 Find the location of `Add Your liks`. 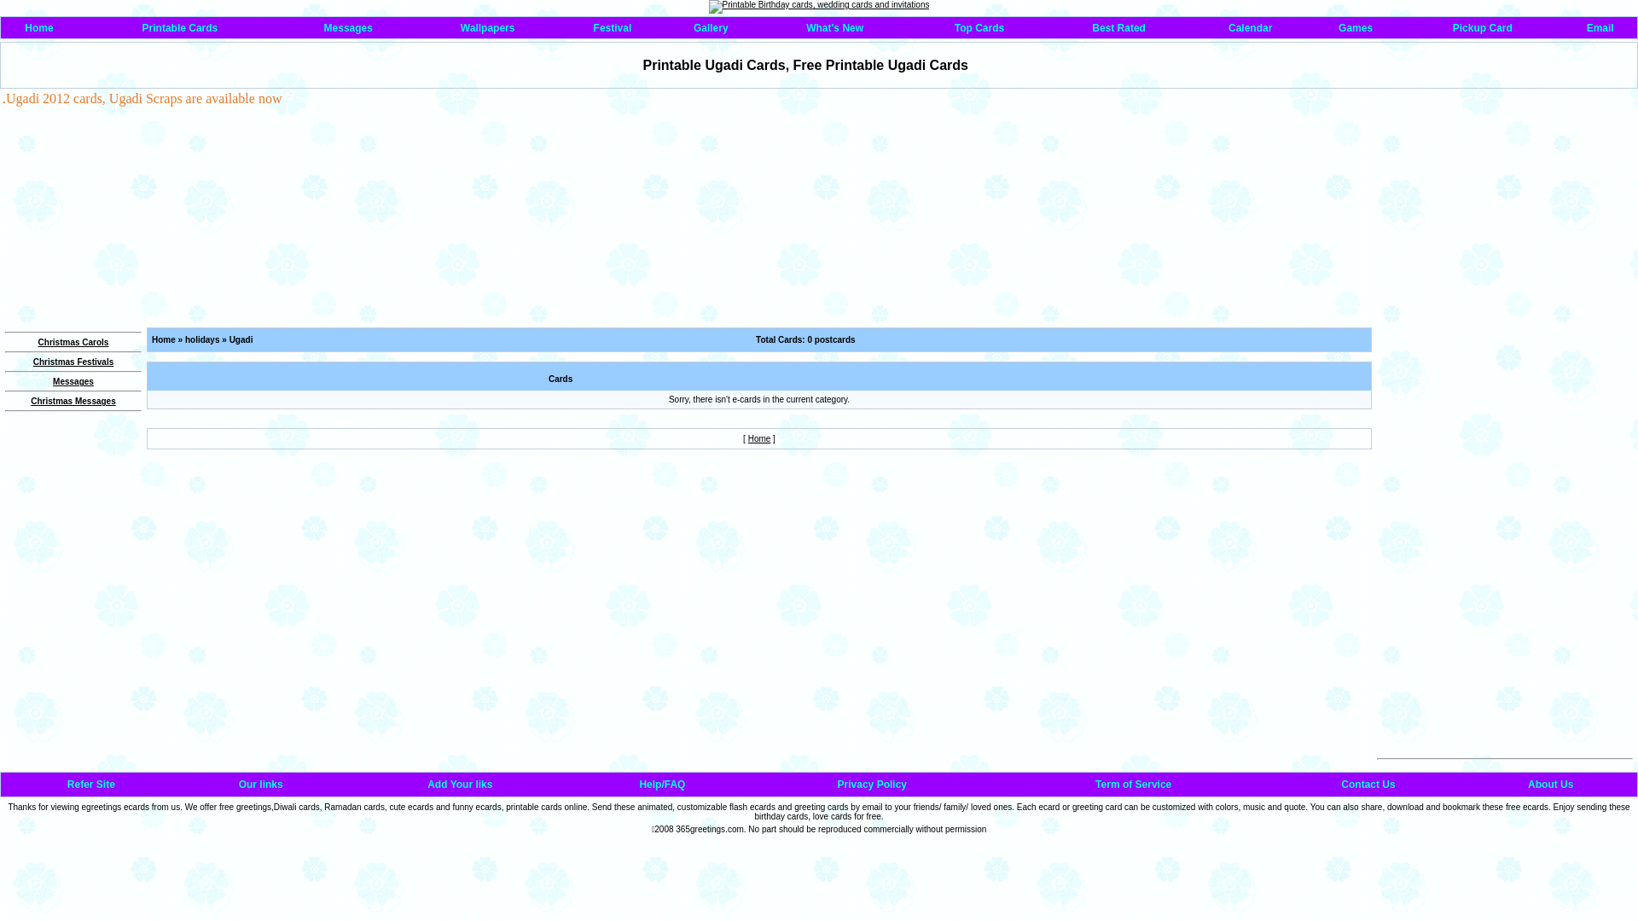

Add Your liks is located at coordinates (460, 785).